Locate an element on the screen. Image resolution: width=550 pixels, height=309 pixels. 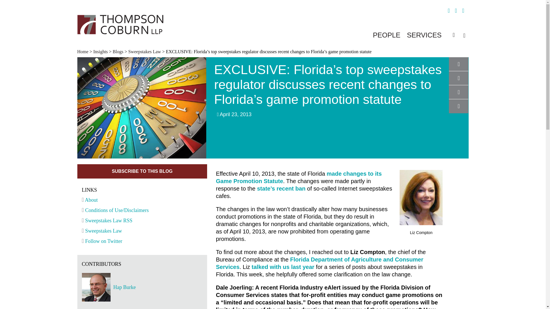
Insights is located at coordinates (101, 51).